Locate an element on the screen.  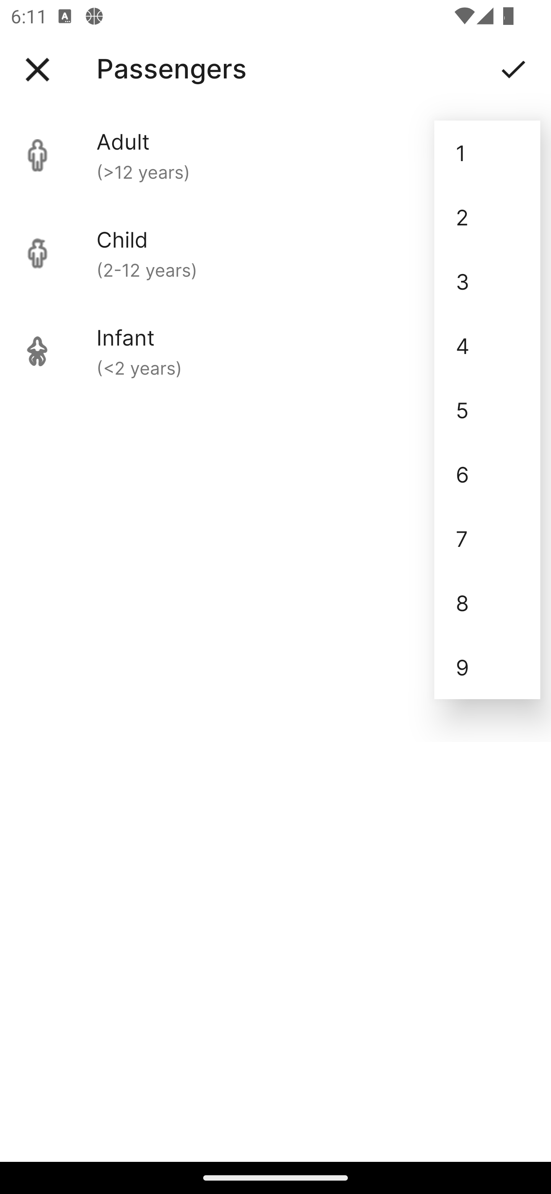
1 is located at coordinates (487, 153).